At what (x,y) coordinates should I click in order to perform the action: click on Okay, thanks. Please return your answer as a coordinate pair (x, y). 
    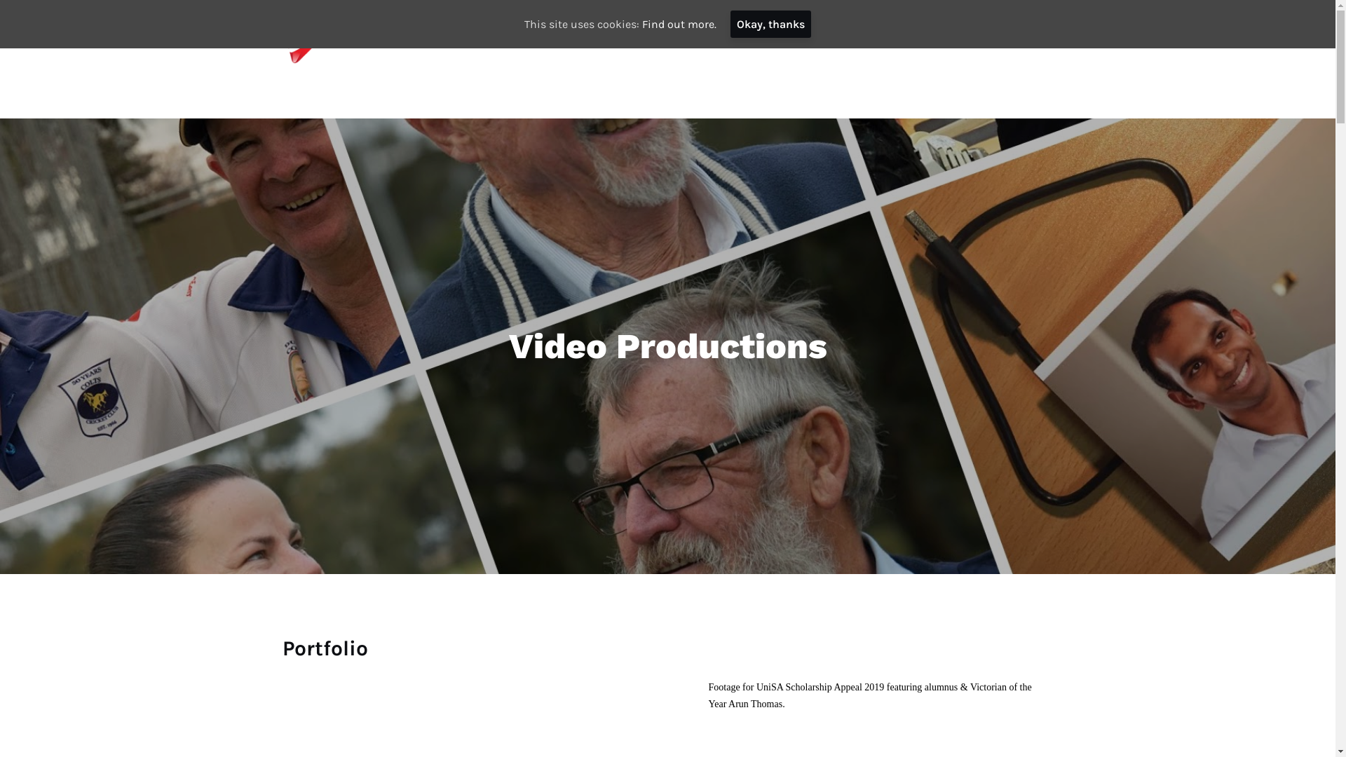
    Looking at the image, I should click on (771, 24).